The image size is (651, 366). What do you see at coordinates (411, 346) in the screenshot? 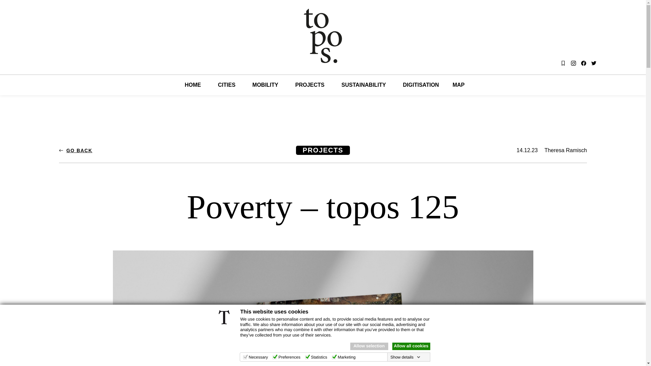
I see `Allow all cookies` at bounding box center [411, 346].